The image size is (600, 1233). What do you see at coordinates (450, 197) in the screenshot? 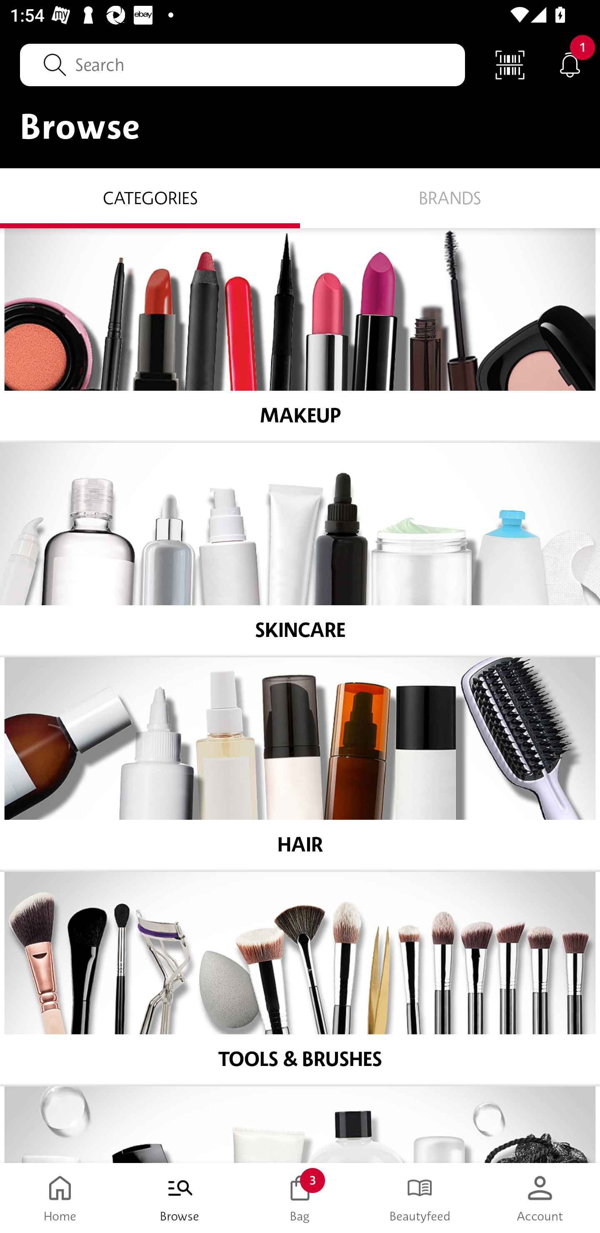
I see `Brands BRANDS` at bounding box center [450, 197].